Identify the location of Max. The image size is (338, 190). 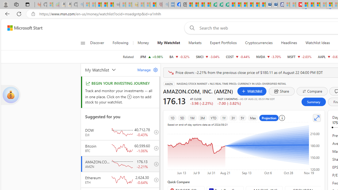
(253, 118).